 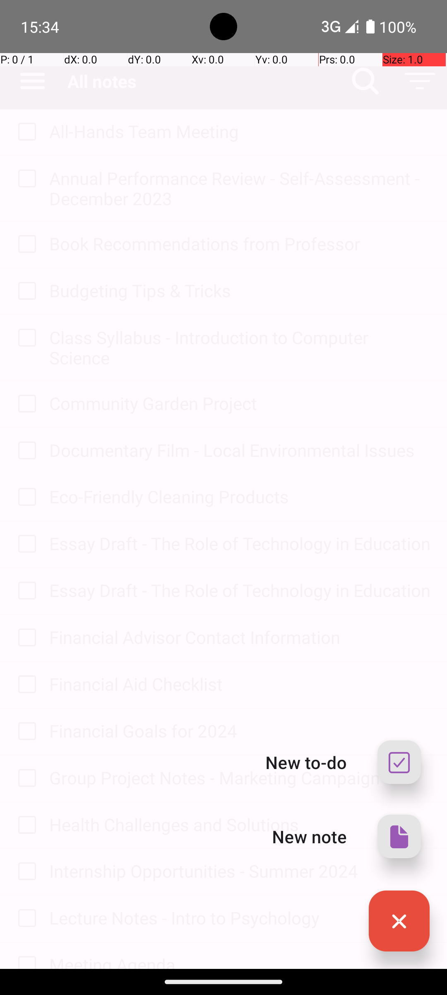 I want to click on to-do: Documentary Film - Local Environmental Issues, so click(x=25, y=451).